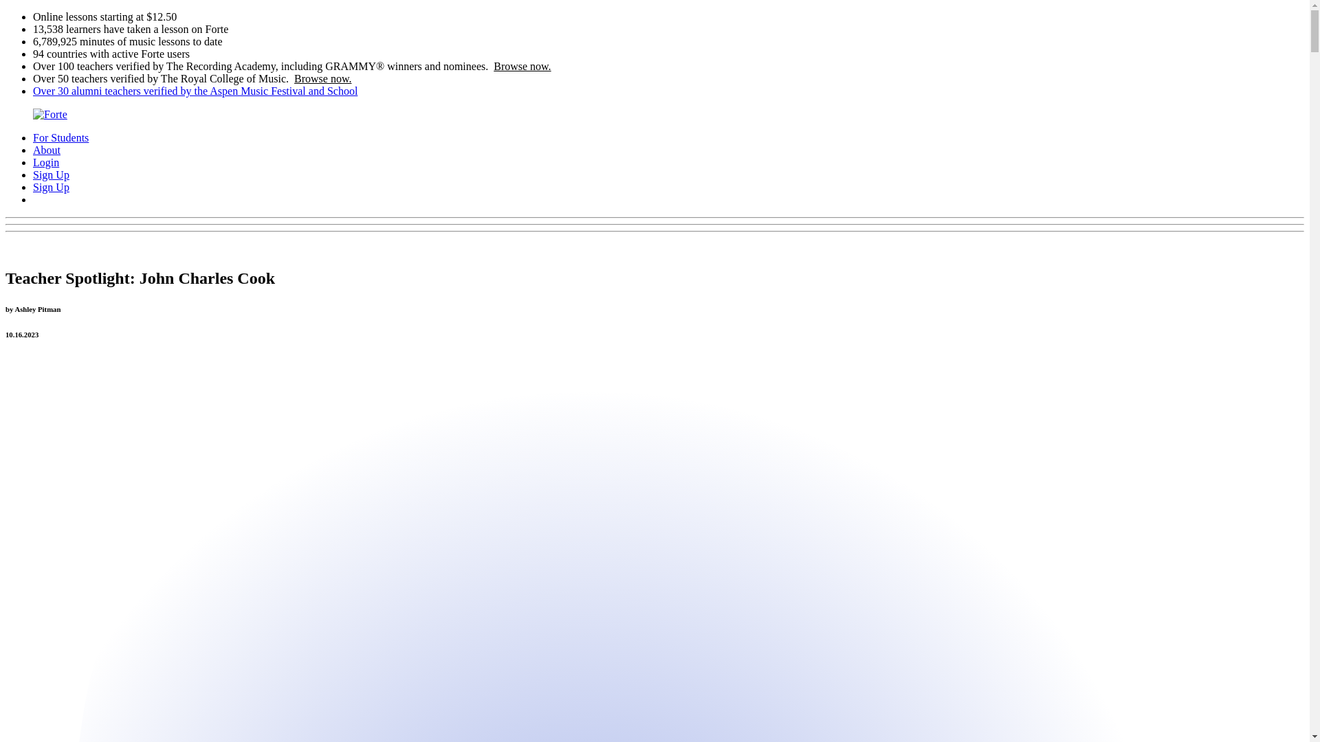 The height and width of the screenshot is (742, 1320). I want to click on Sign Up, so click(51, 187).